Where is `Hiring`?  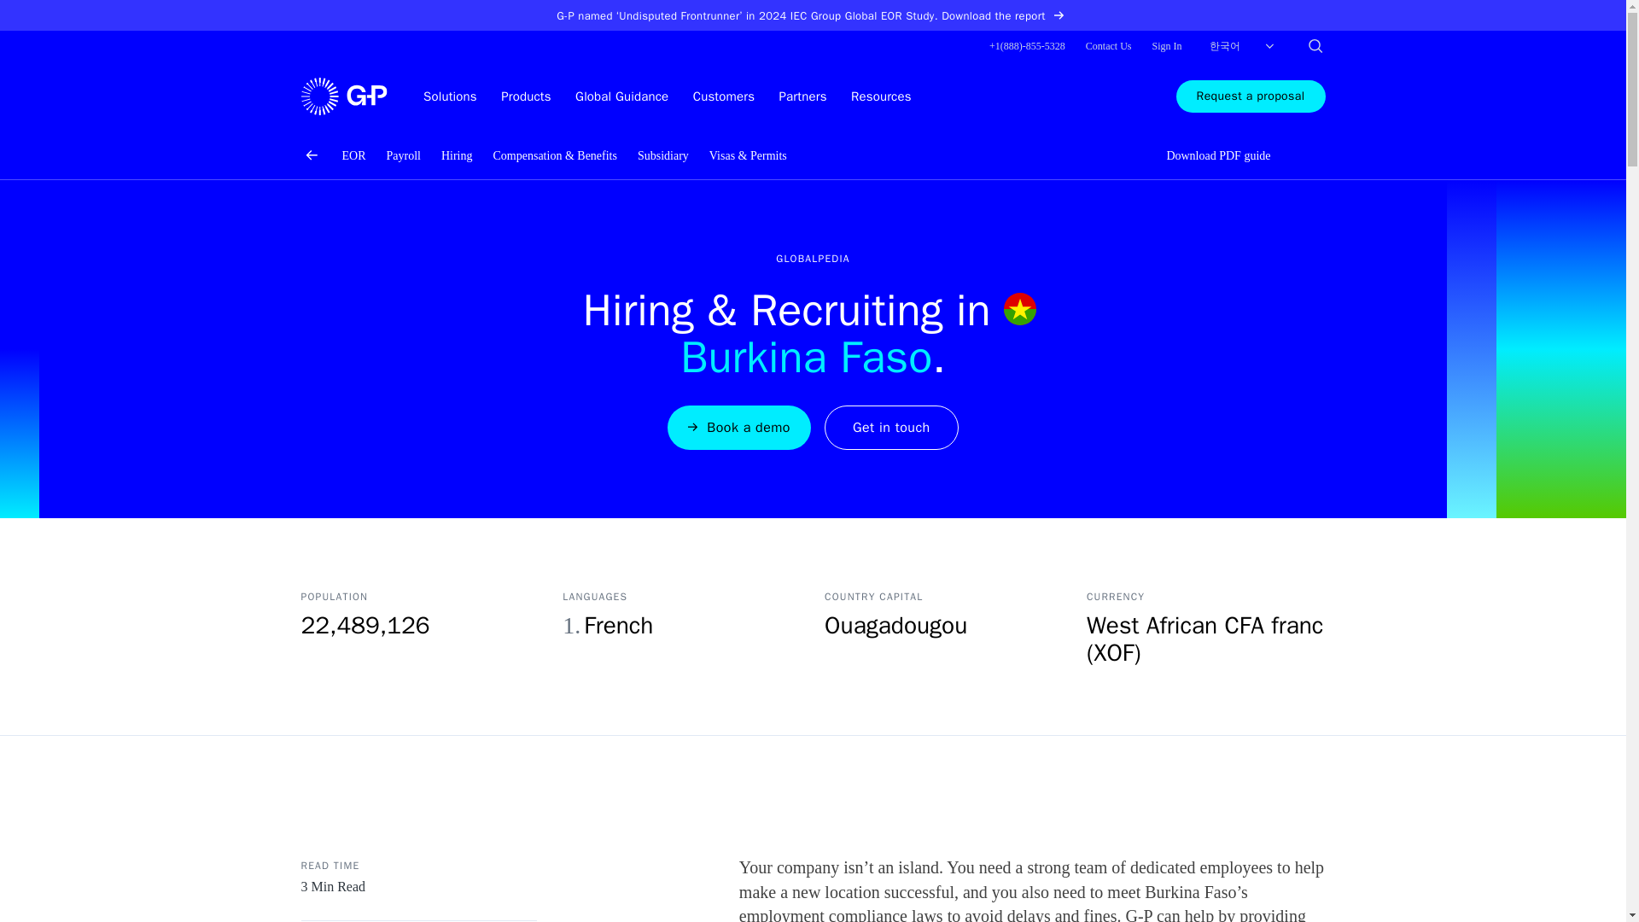 Hiring is located at coordinates (457, 155).